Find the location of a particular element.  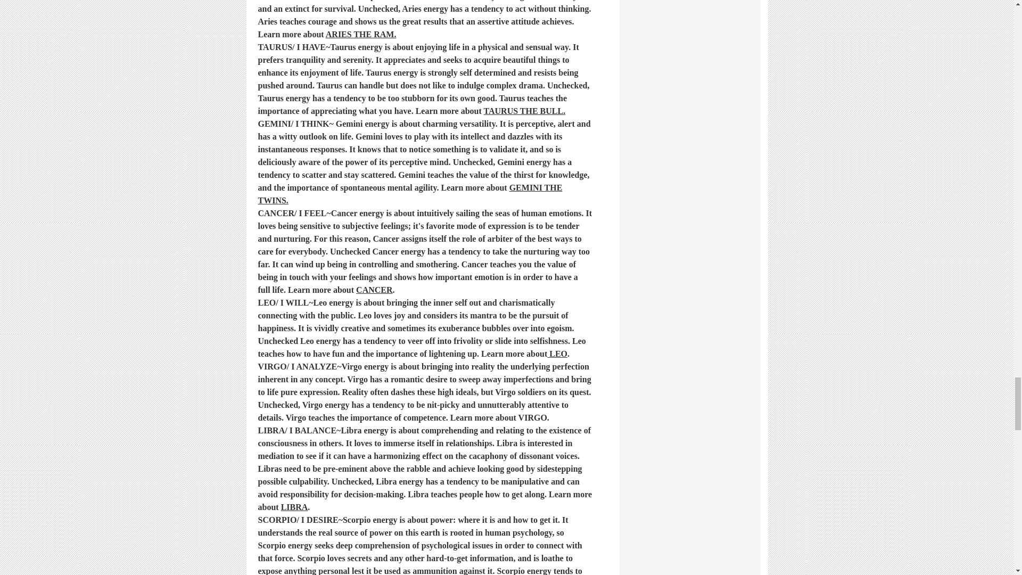

CANCER is located at coordinates (374, 291).